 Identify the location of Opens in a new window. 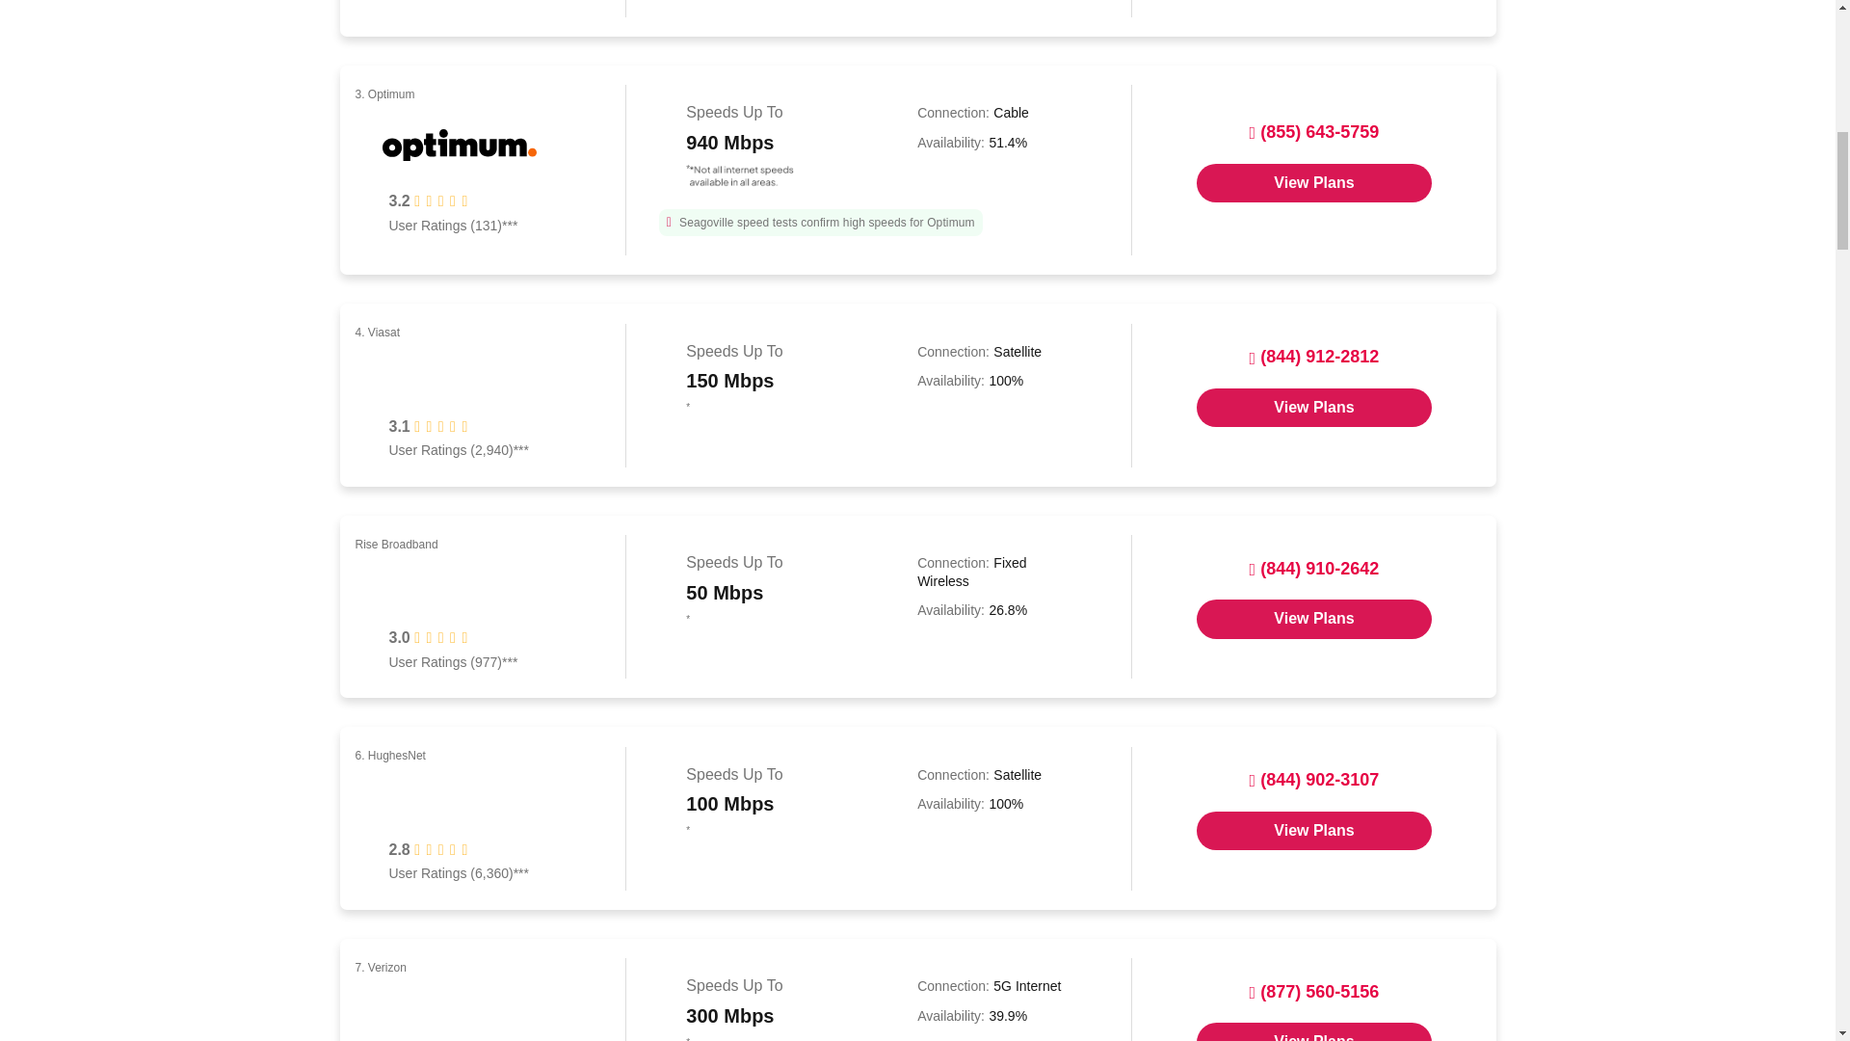
(1314, 407).